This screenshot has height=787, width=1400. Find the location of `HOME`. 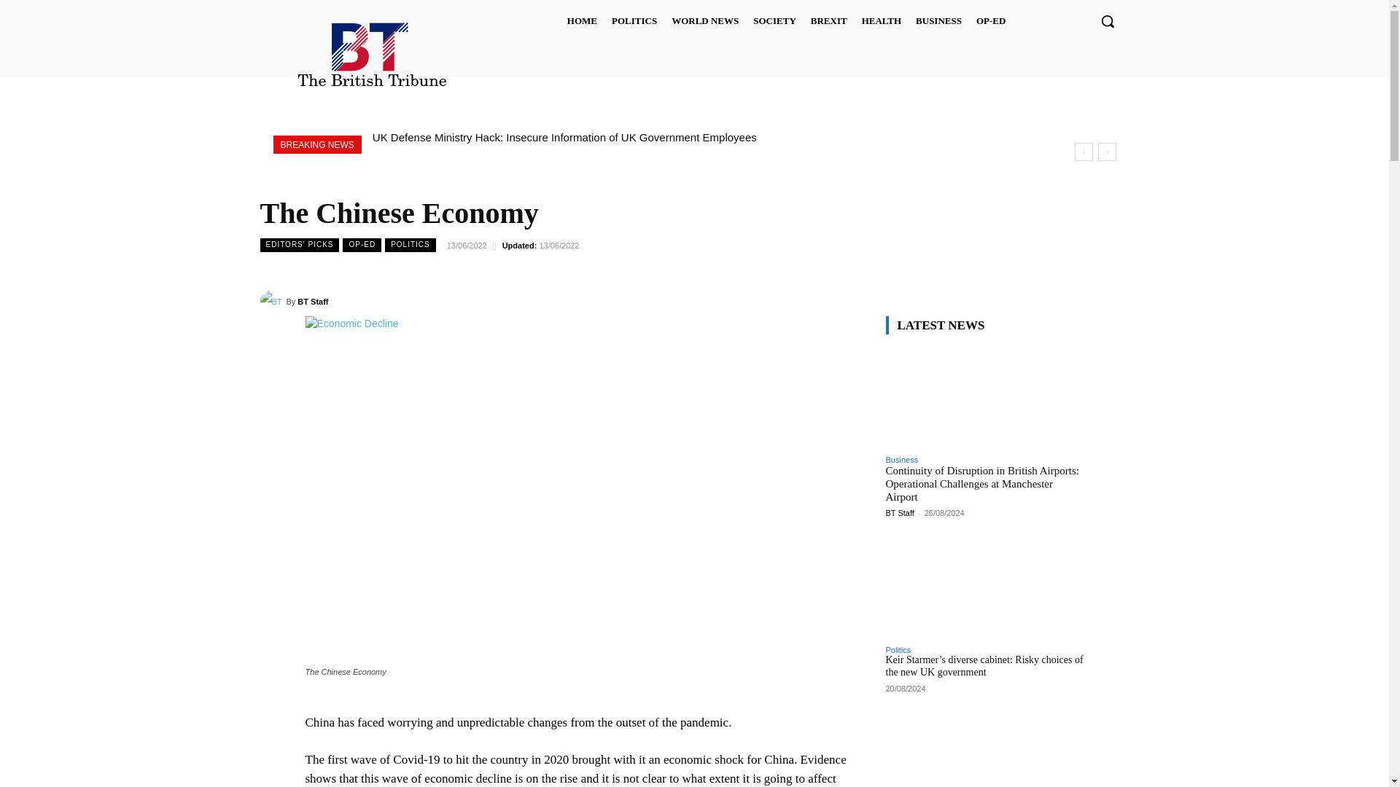

HOME is located at coordinates (582, 20).